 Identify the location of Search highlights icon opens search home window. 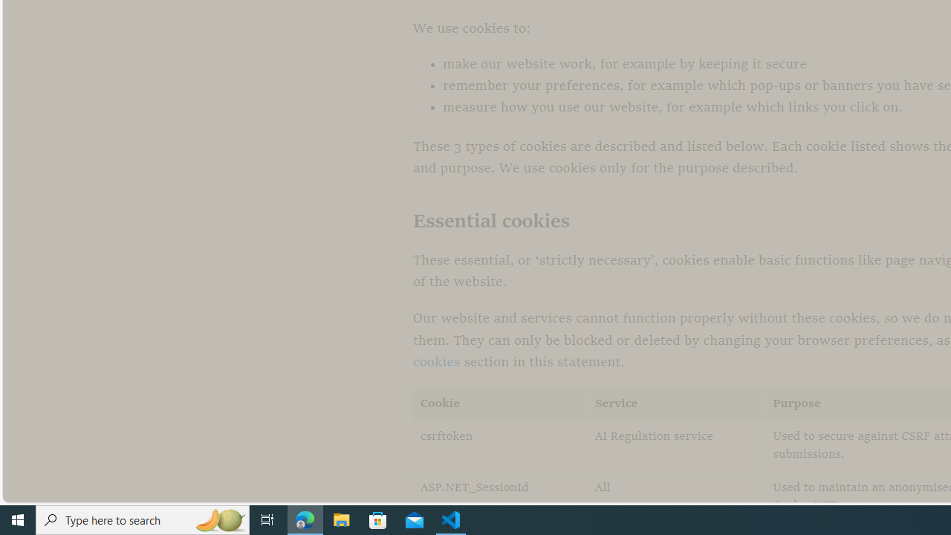
(220, 520).